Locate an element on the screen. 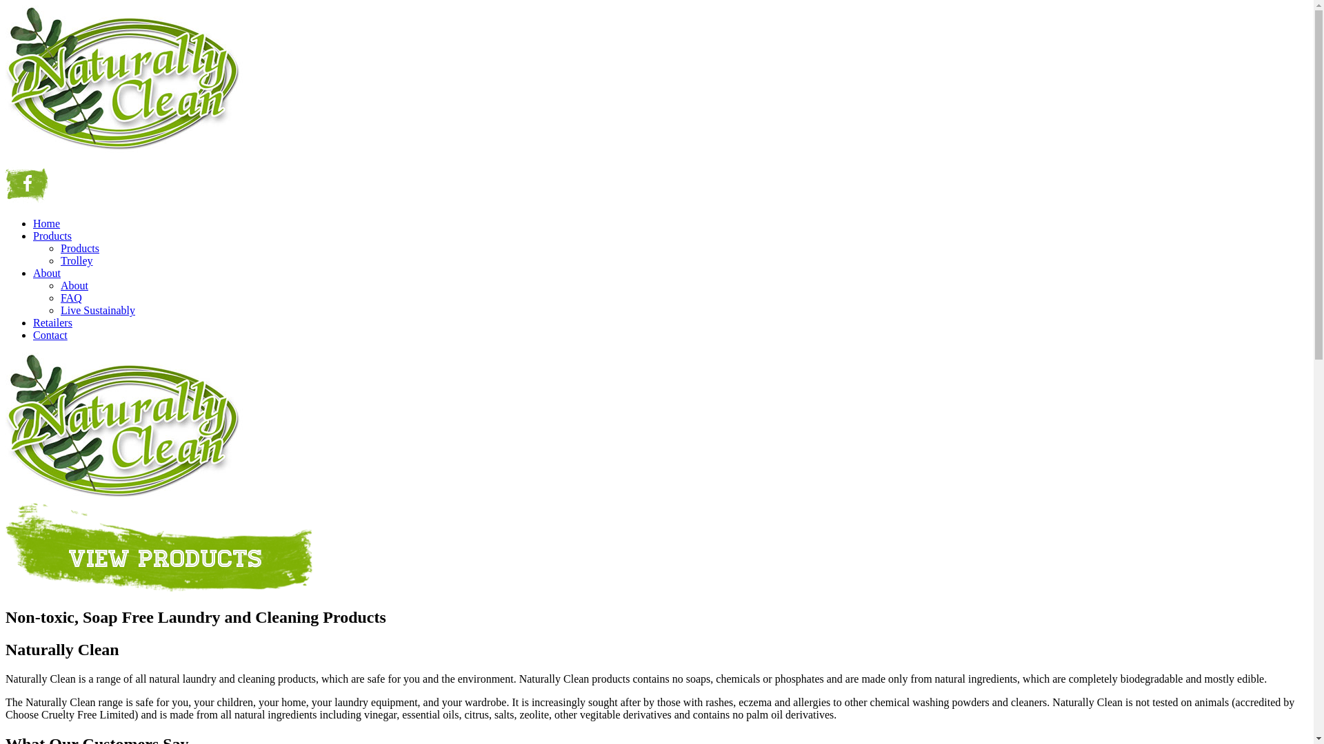  About is located at coordinates (74, 285).